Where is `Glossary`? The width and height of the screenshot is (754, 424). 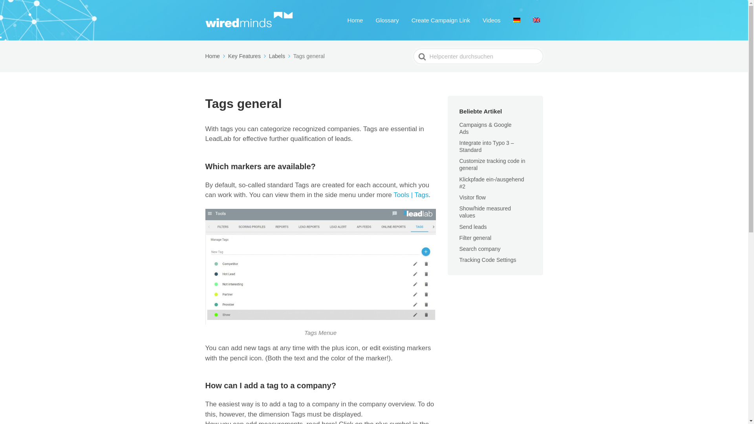 Glossary is located at coordinates (387, 20).